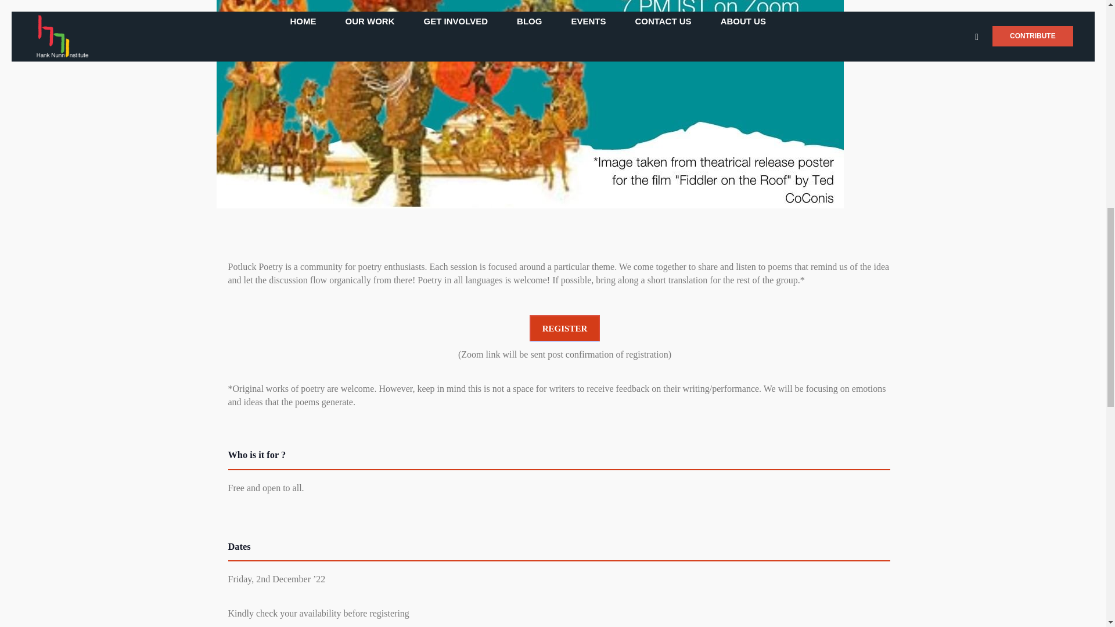  Describe the element at coordinates (565, 328) in the screenshot. I see `REGISTER` at that location.